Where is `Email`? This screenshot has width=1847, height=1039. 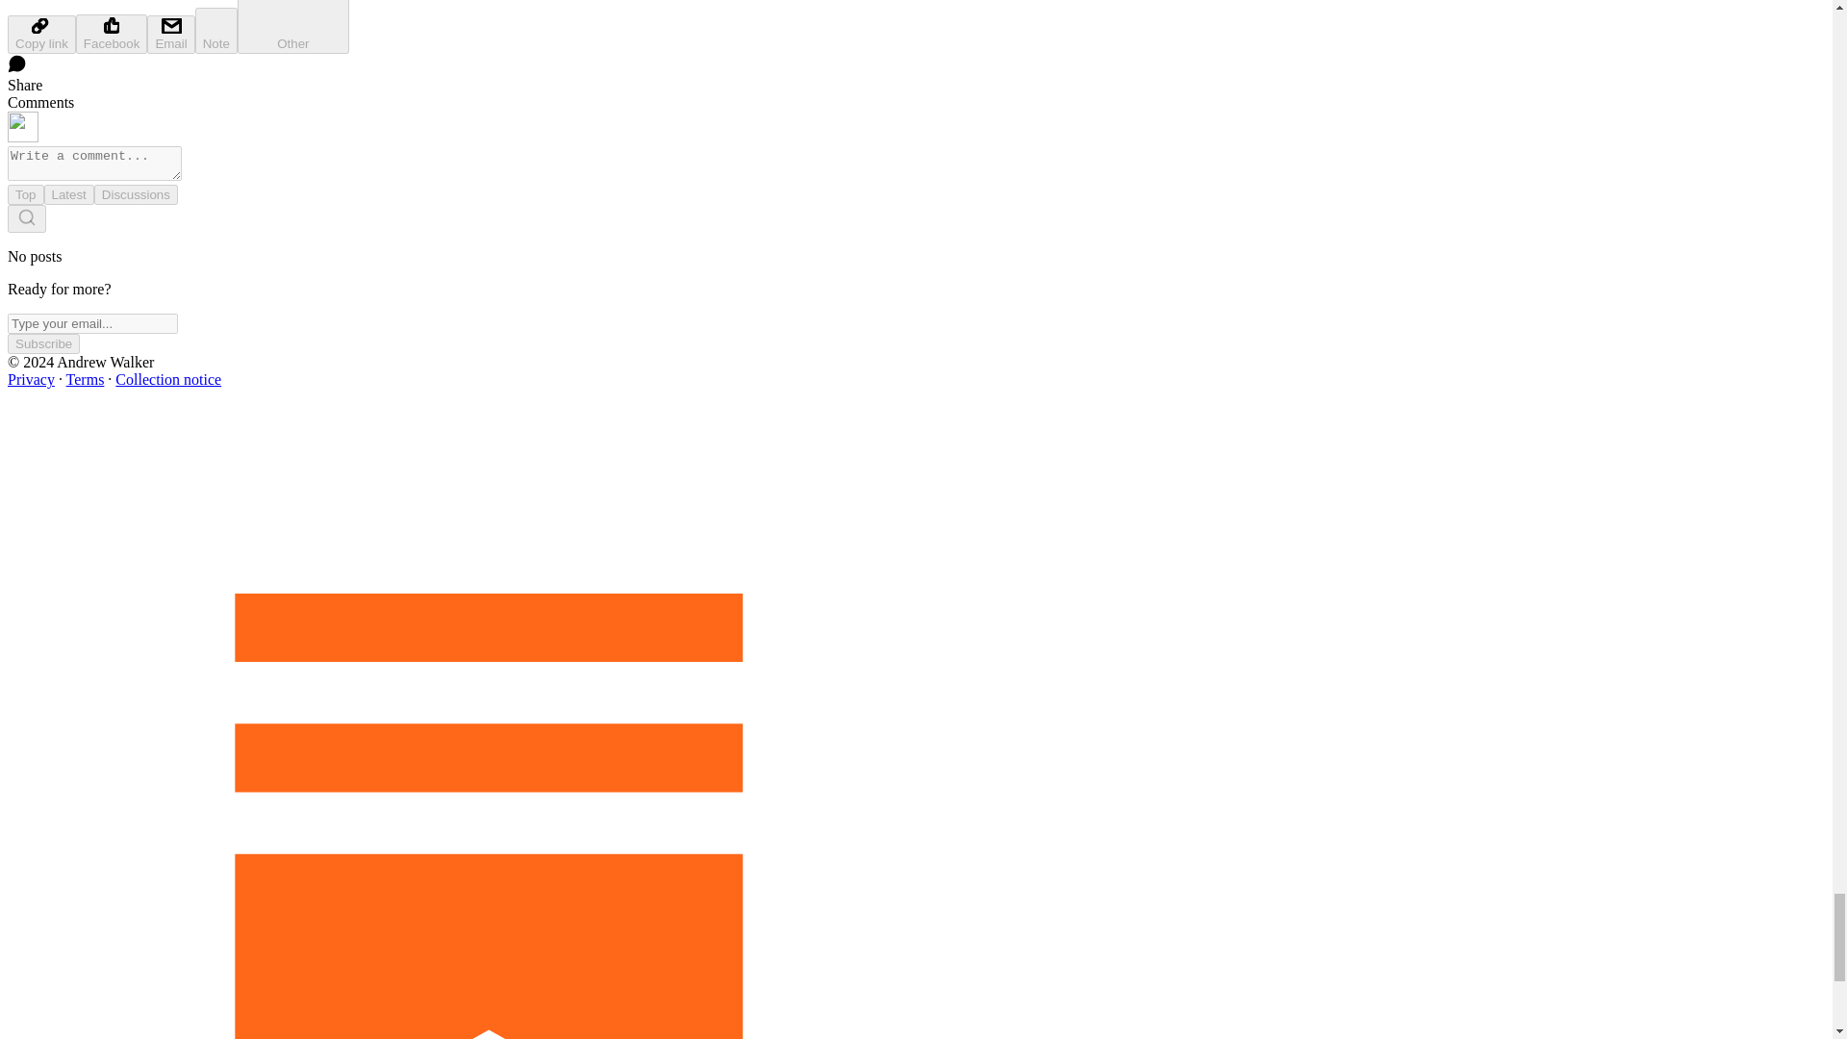
Email is located at coordinates (170, 35).